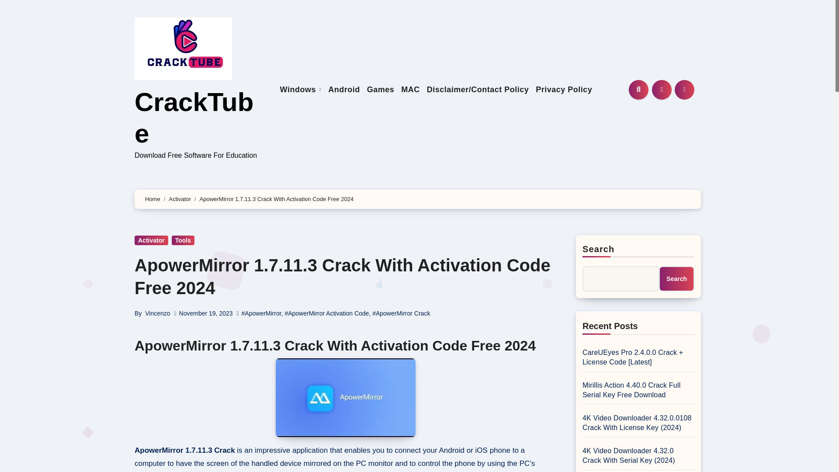 The width and height of the screenshot is (839, 472). I want to click on November 19, 2023, so click(206, 313).